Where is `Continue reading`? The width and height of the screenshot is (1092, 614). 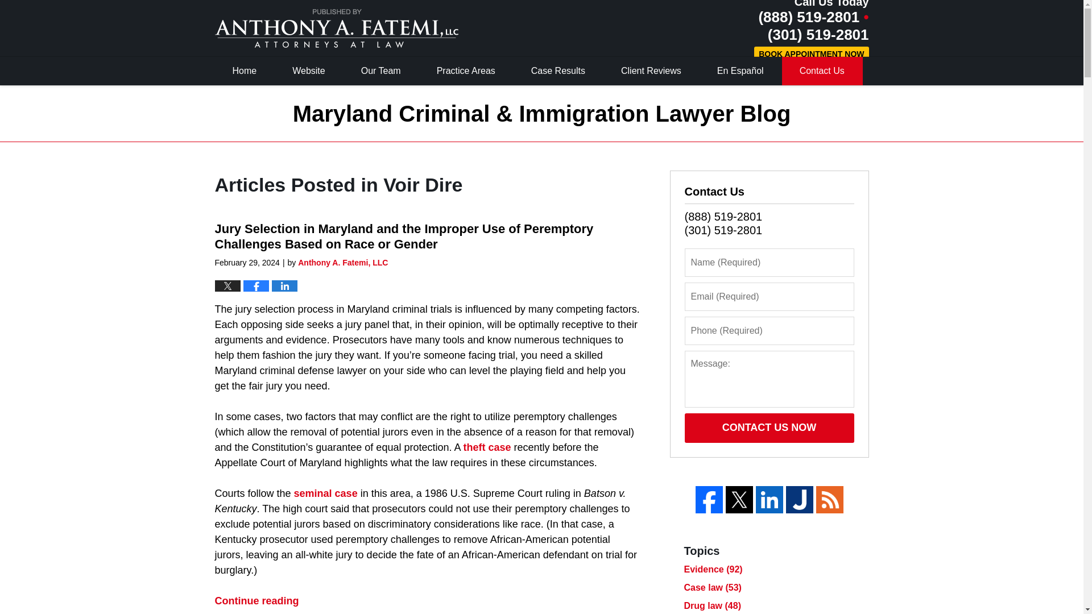
Continue reading is located at coordinates (257, 600).